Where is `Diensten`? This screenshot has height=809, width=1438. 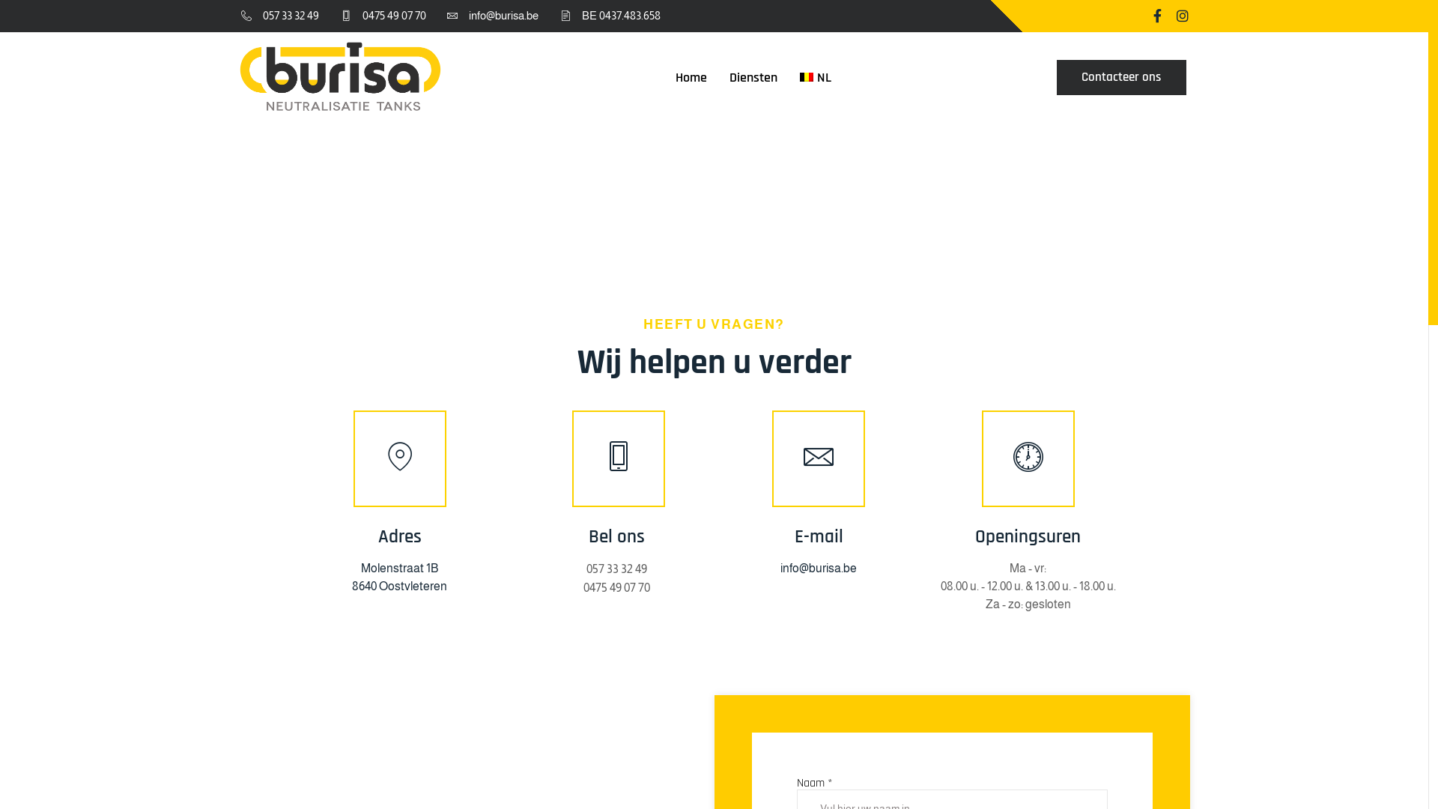
Diensten is located at coordinates (753, 76).